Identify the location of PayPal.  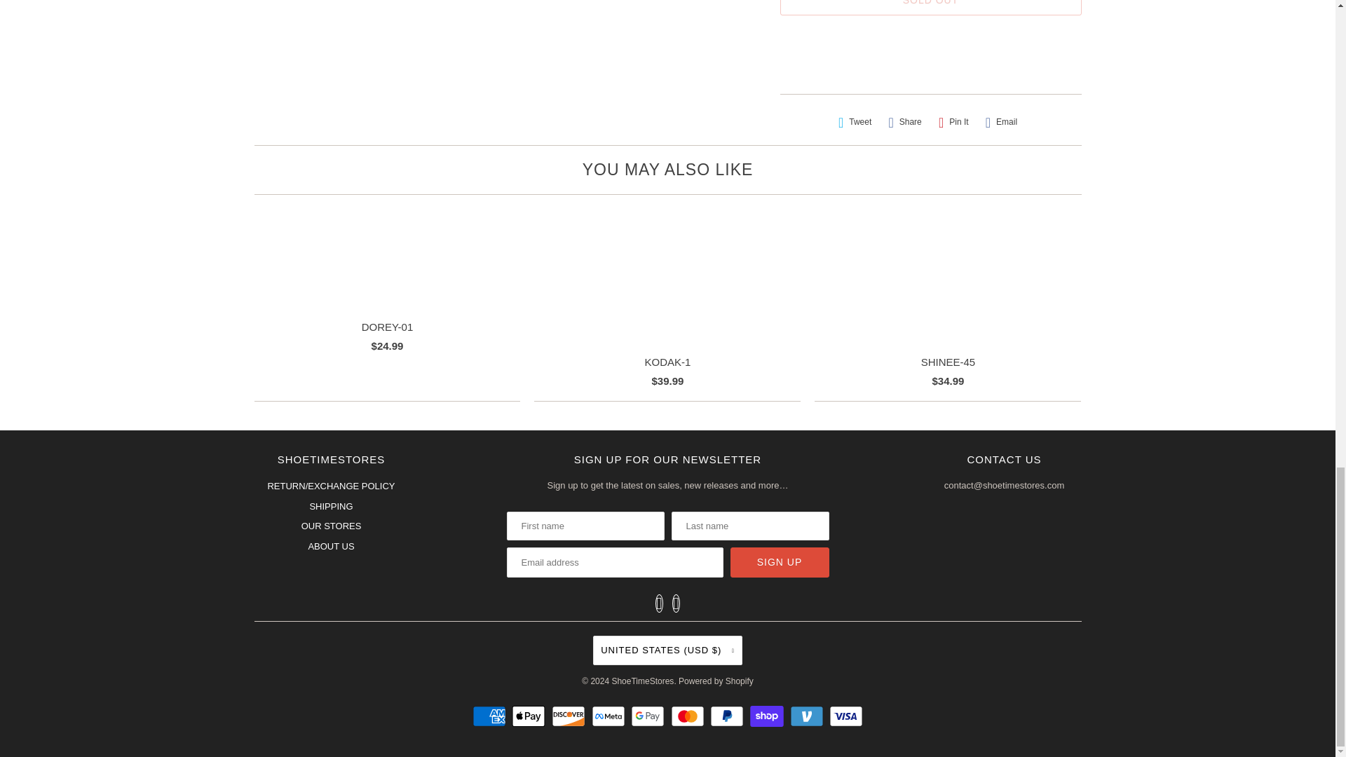
(728, 716).